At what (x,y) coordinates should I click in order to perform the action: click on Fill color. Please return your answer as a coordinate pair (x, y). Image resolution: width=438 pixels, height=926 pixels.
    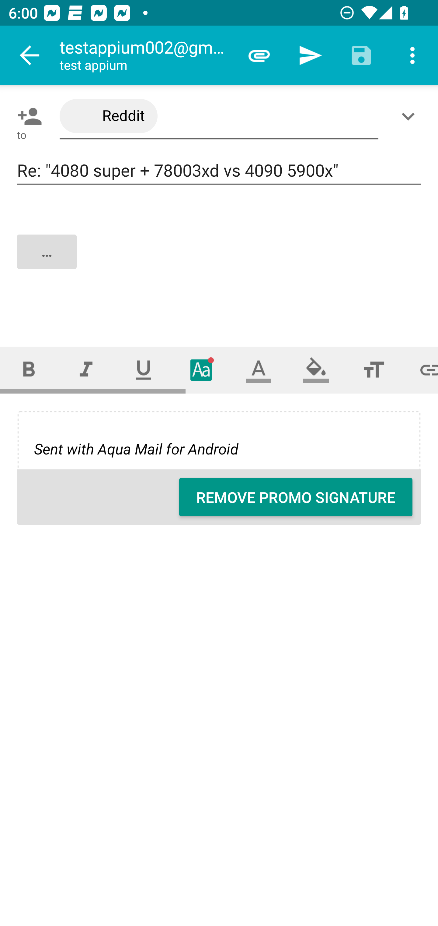
    Looking at the image, I should click on (316, 370).